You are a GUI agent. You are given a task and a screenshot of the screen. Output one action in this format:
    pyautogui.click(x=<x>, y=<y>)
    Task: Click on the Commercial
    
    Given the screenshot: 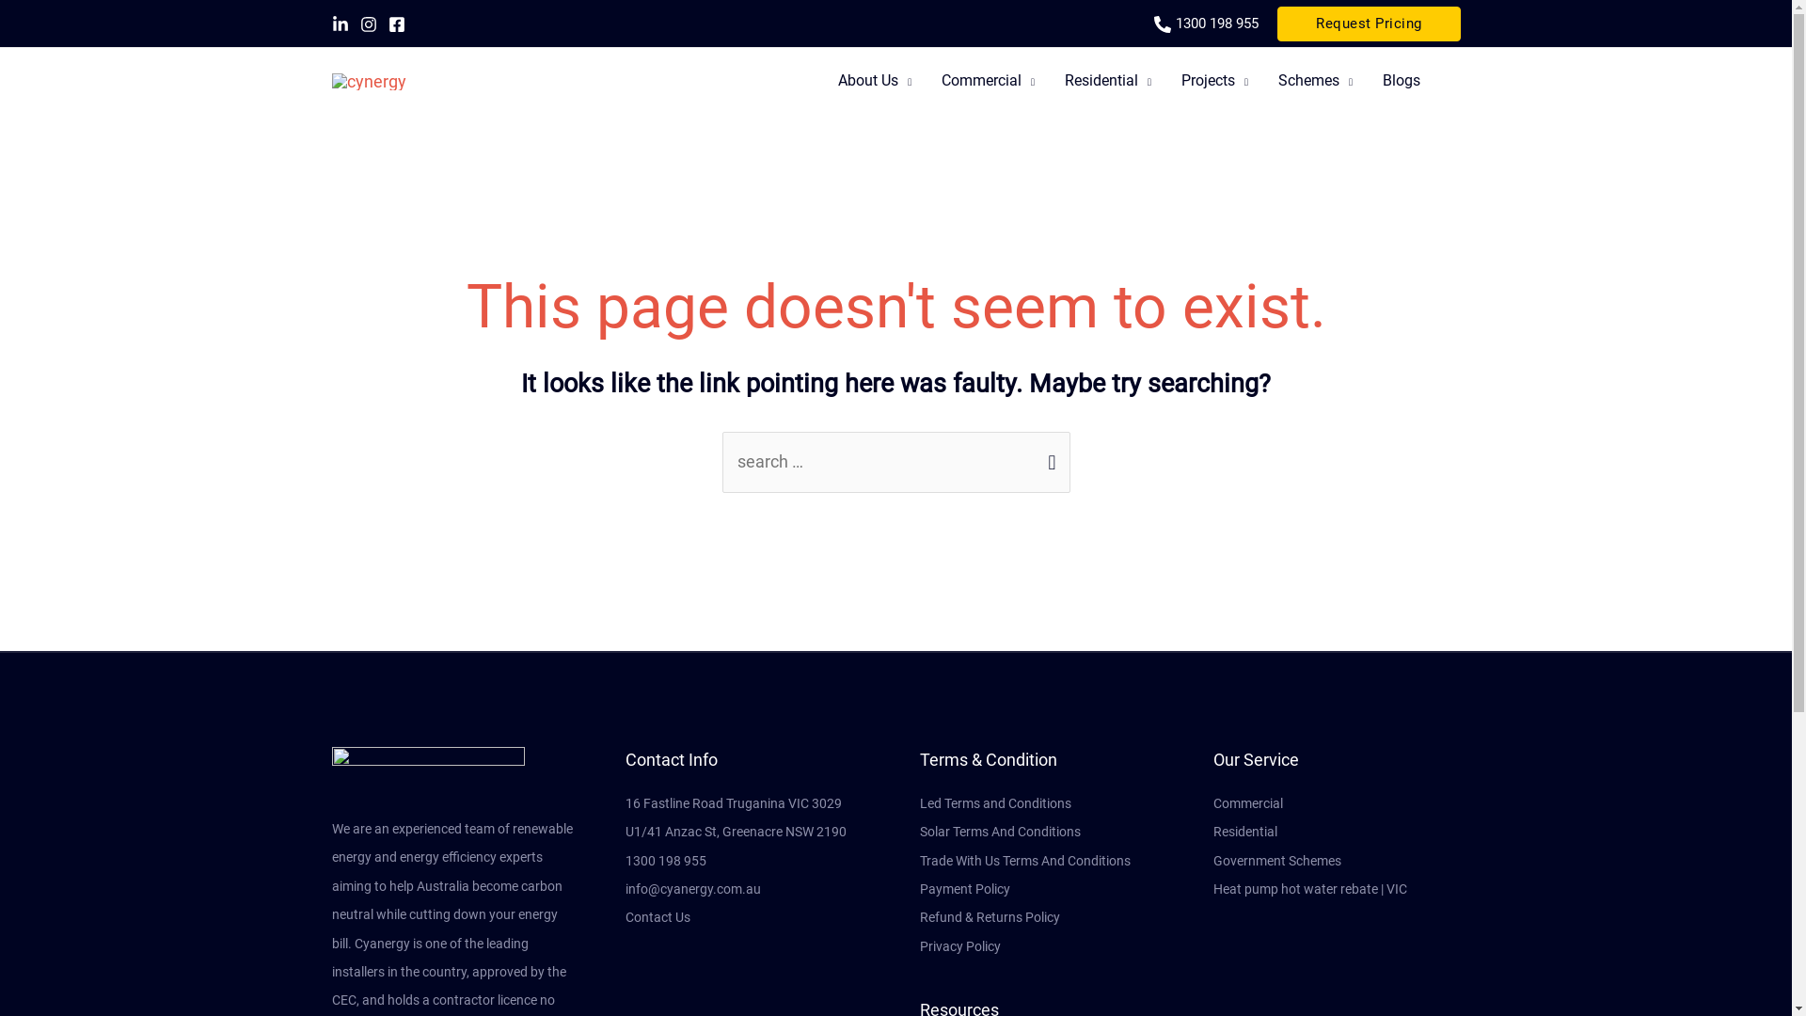 What is the action you would take?
    pyautogui.click(x=988, y=81)
    